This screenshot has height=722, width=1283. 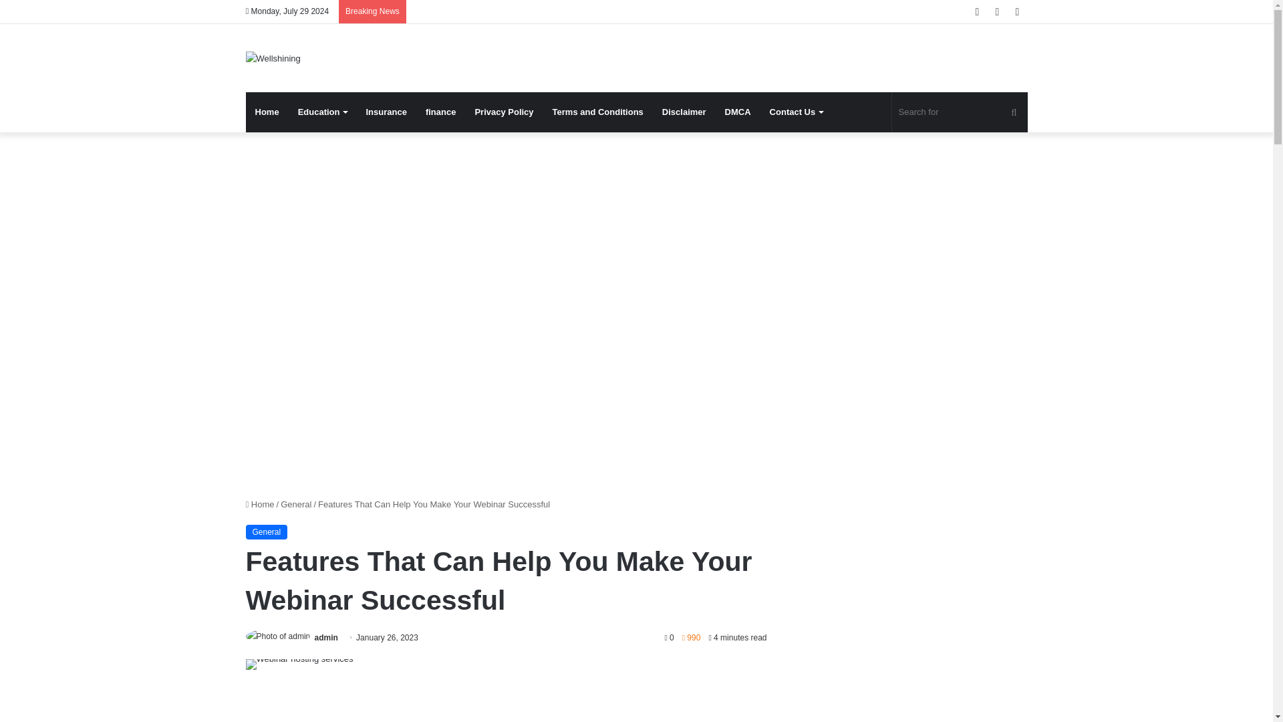 What do you see at coordinates (273, 57) in the screenshot?
I see `Wellshining` at bounding box center [273, 57].